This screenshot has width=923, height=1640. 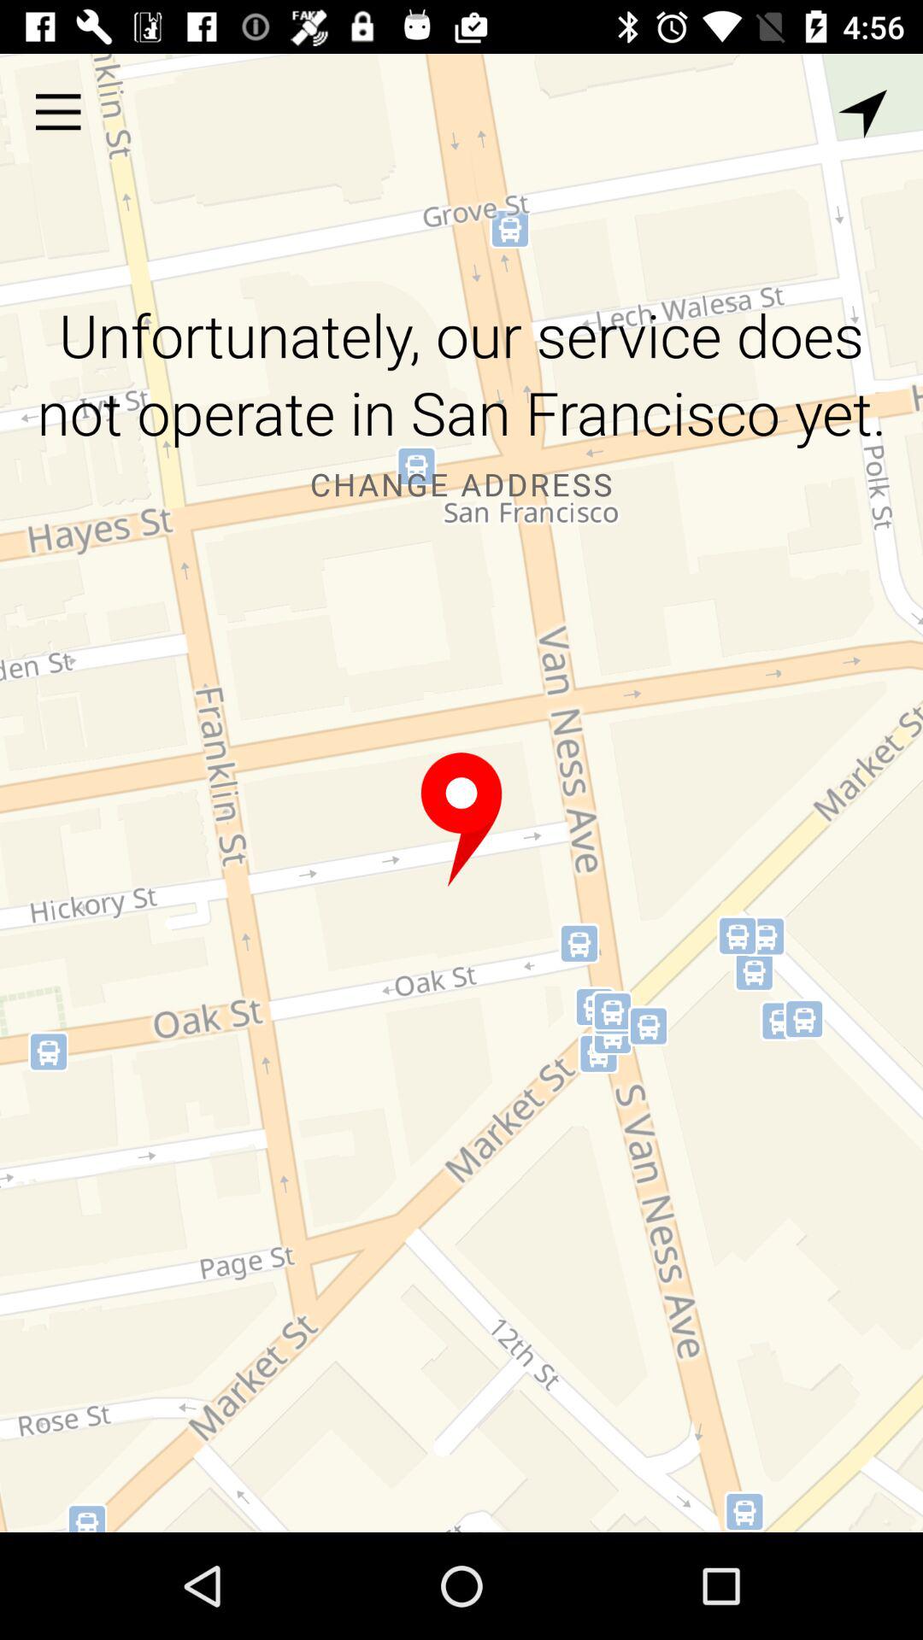 I want to click on click item below the change address icon, so click(x=461, y=820).